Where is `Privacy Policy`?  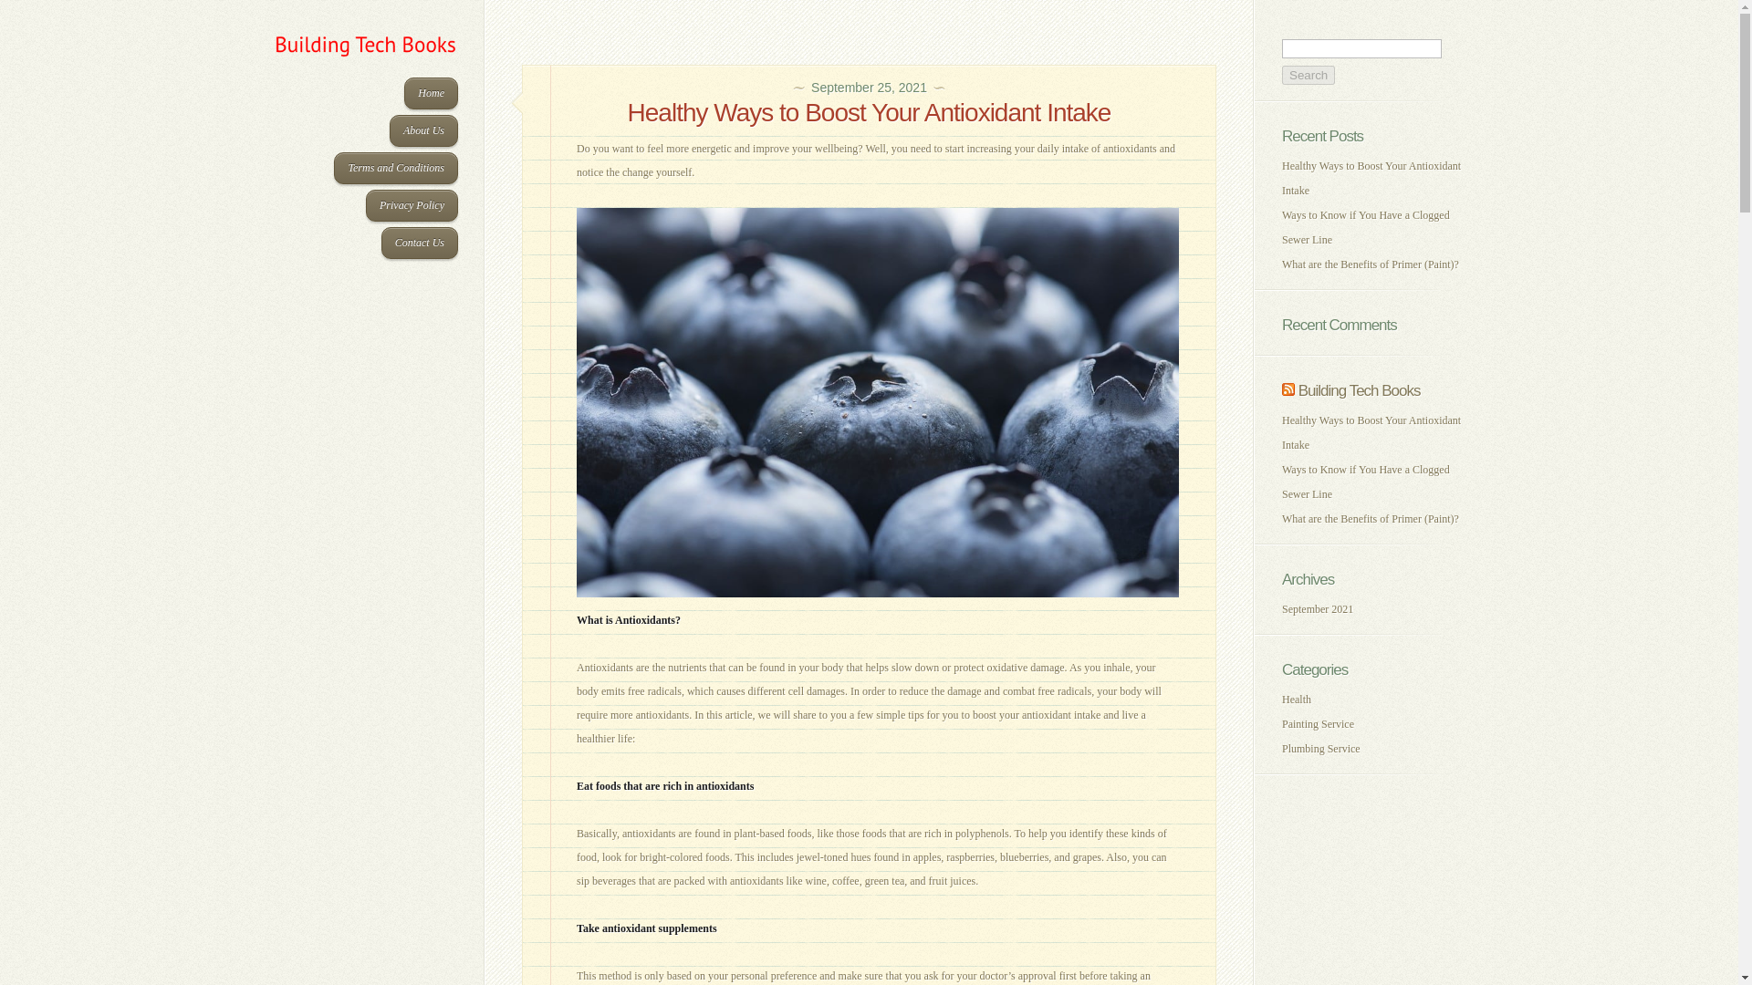
Privacy Policy is located at coordinates (412, 206).